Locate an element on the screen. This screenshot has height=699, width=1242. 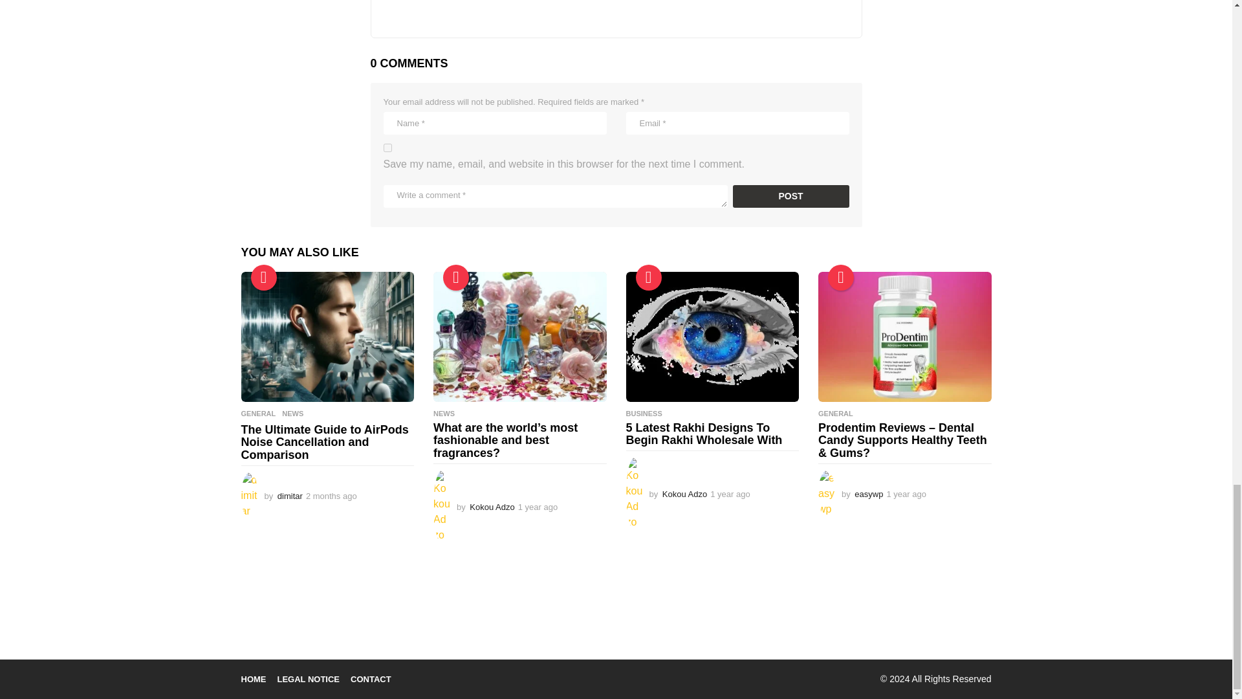
Post is located at coordinates (790, 196).